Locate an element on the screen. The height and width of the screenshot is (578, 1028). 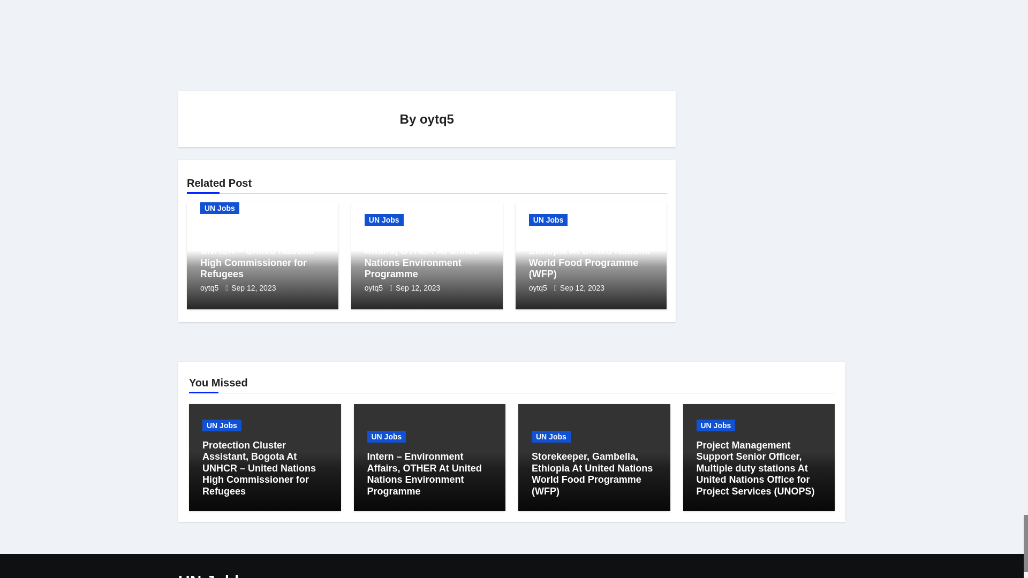
oytq5 is located at coordinates (437, 119).